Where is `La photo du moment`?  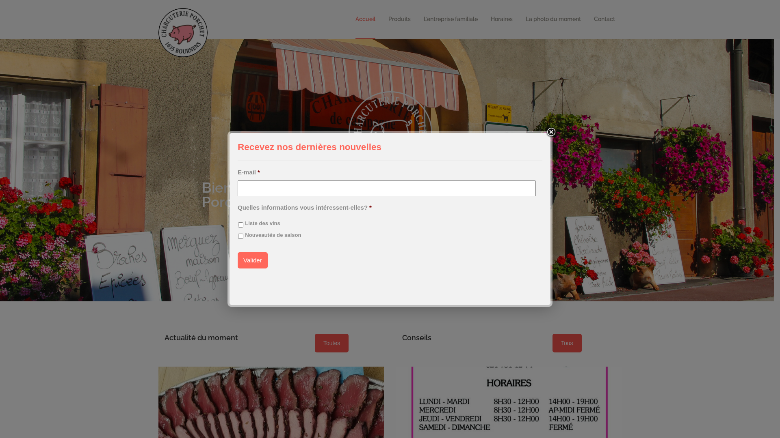 La photo du moment is located at coordinates (553, 19).